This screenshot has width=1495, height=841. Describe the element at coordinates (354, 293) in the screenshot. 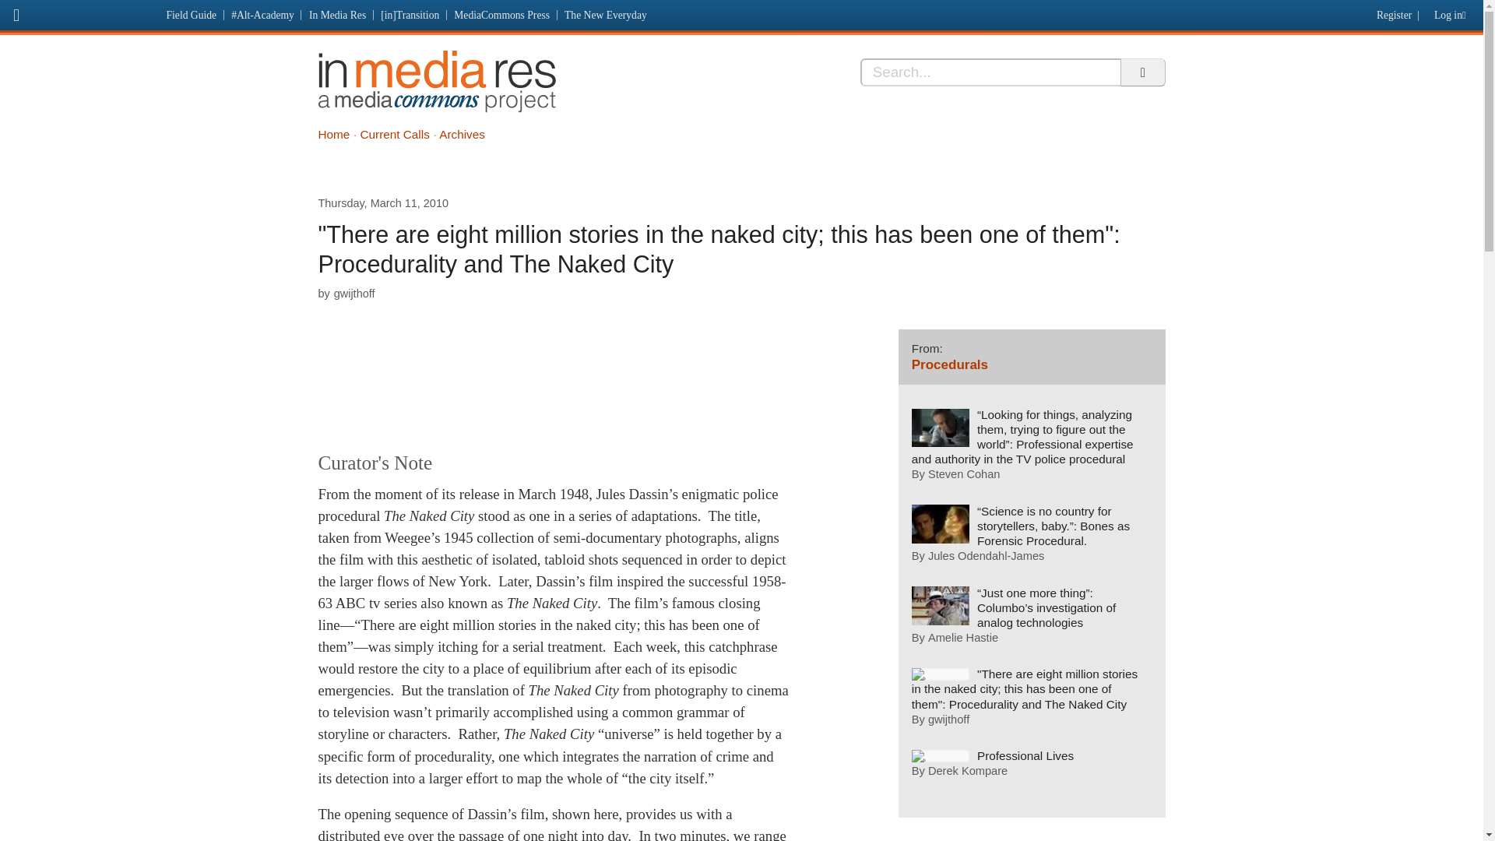

I see `gwijthoff` at that location.